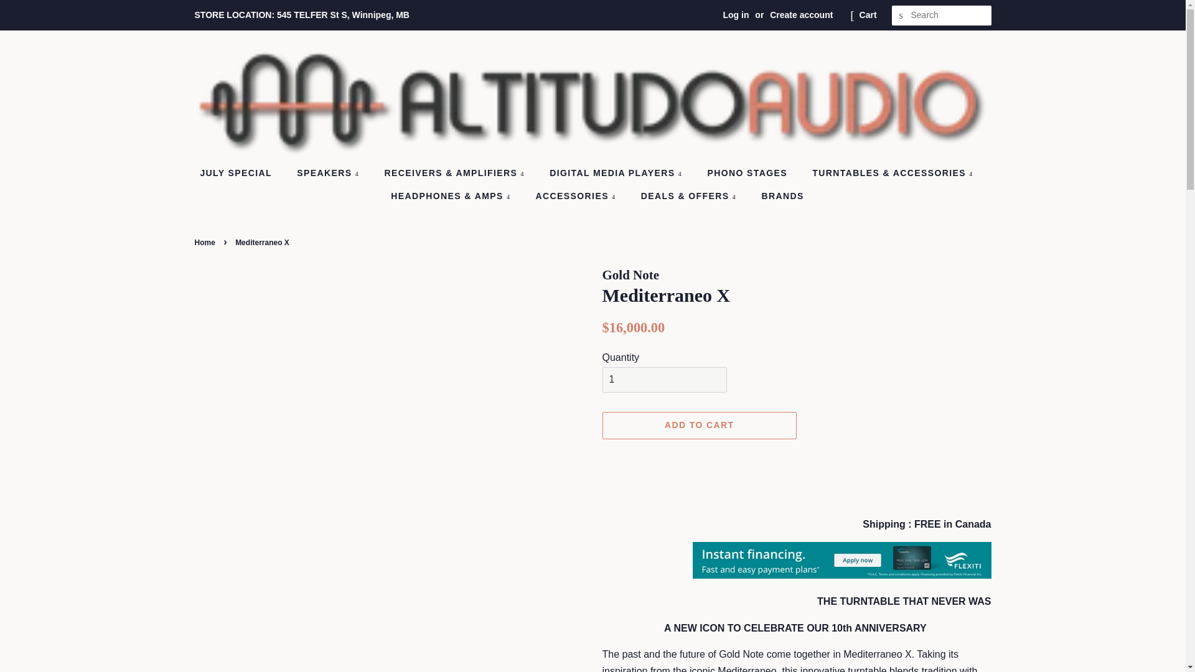 The height and width of the screenshot is (672, 1195). I want to click on Log in, so click(736, 15).